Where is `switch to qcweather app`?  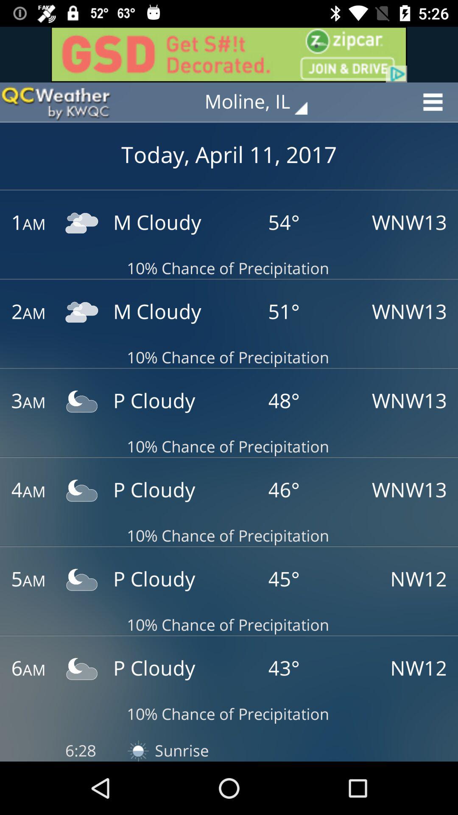 switch to qcweather app is located at coordinates (56, 102).